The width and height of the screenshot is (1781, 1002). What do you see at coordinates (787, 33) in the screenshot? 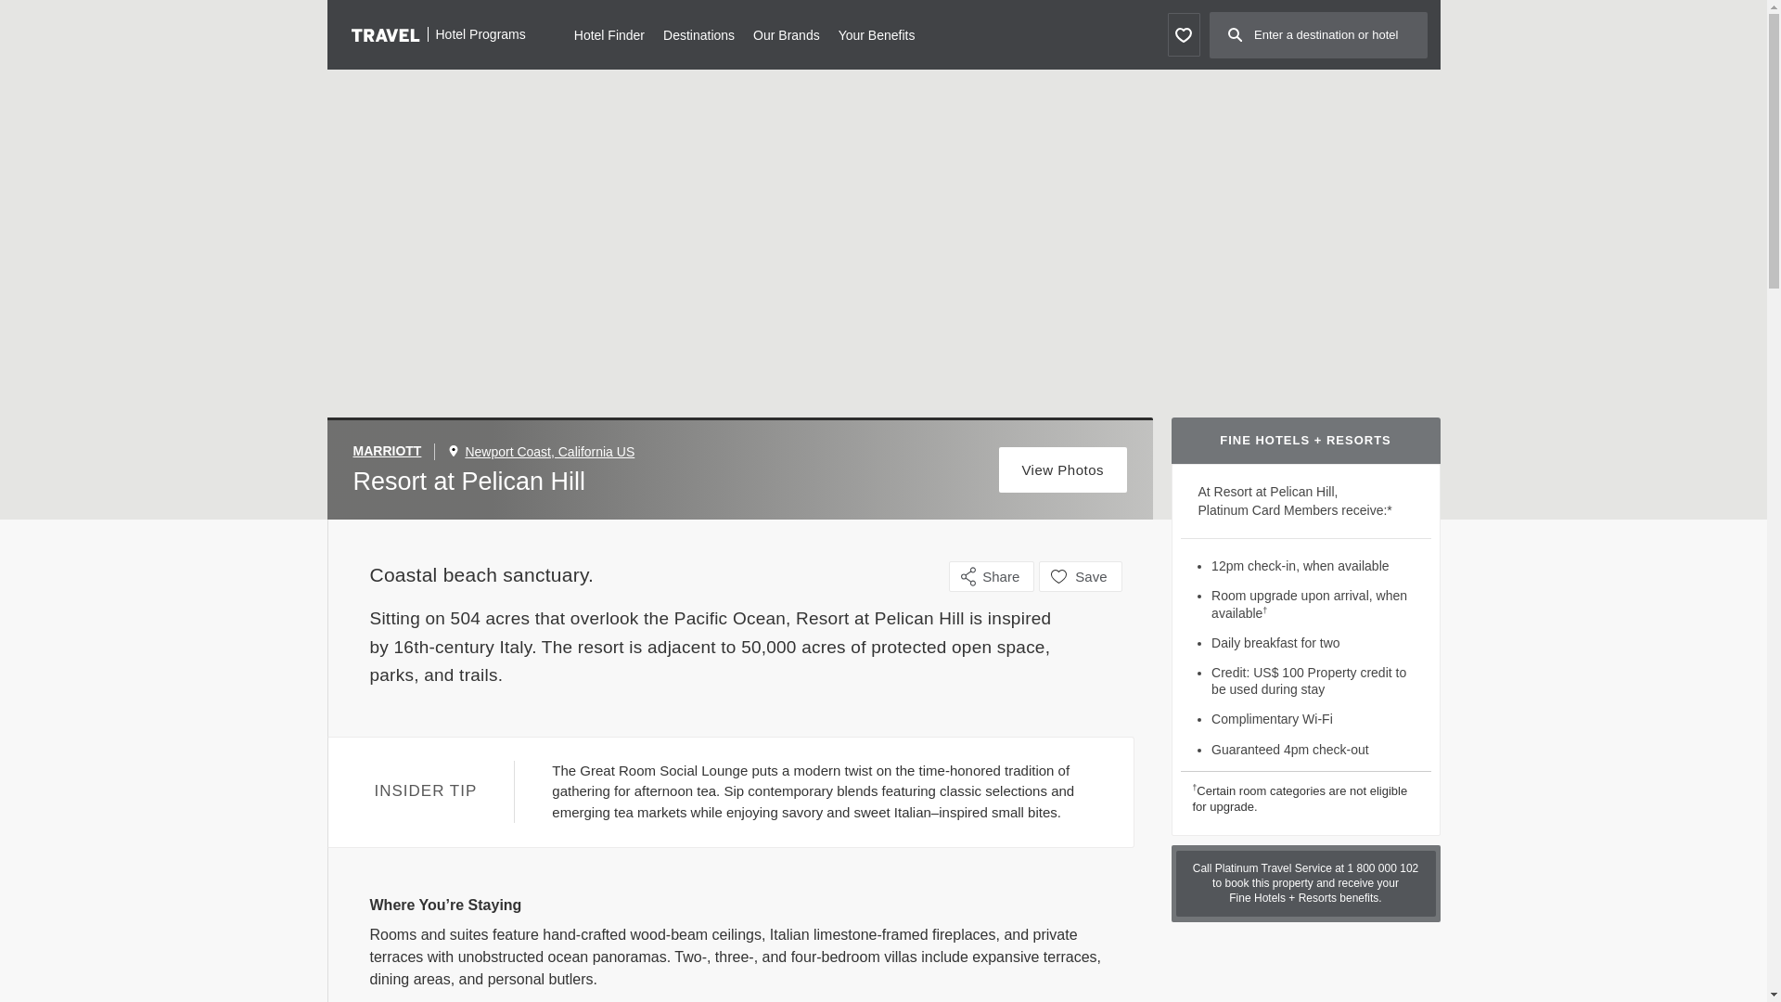
I see `Our Brands` at bounding box center [787, 33].